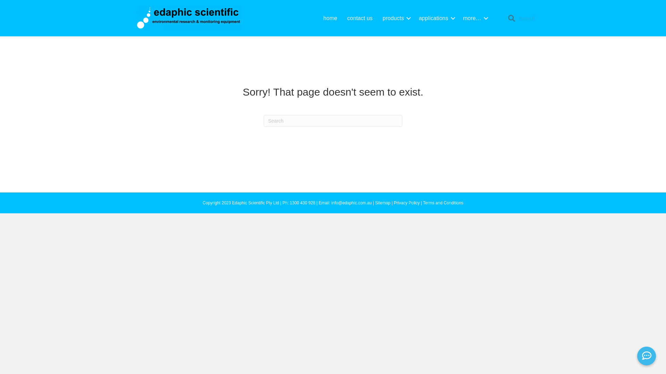 The height and width of the screenshot is (374, 666). I want to click on Search, so click(529, 18).